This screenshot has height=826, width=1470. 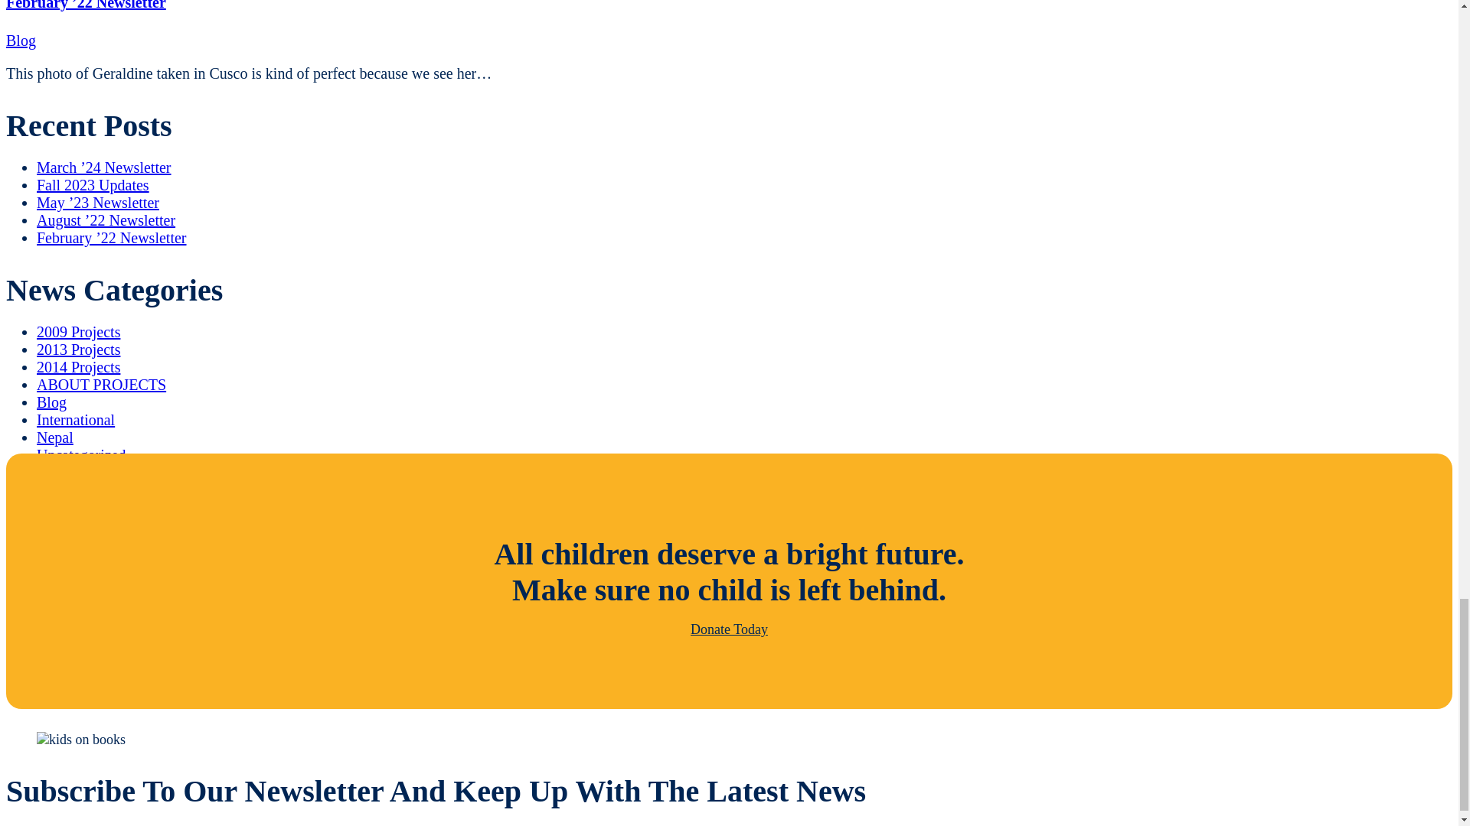 What do you see at coordinates (78, 367) in the screenshot?
I see `2014 Projects` at bounding box center [78, 367].